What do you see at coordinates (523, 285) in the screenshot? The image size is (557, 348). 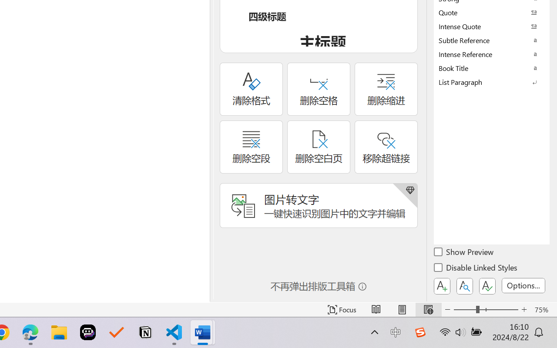 I see `Options...` at bounding box center [523, 285].